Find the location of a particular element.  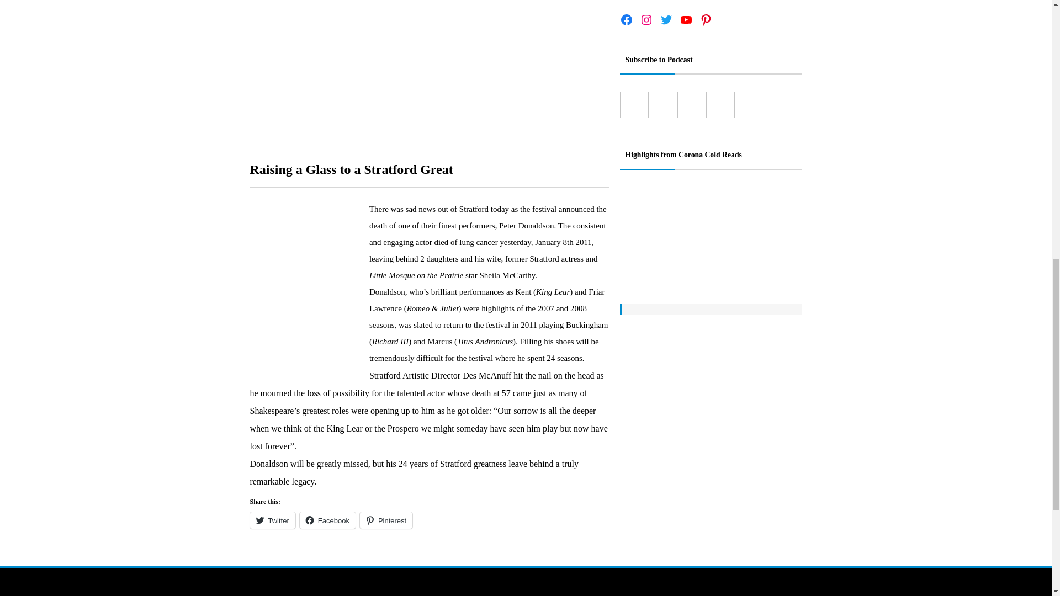

Click to share on Facebook is located at coordinates (327, 520).